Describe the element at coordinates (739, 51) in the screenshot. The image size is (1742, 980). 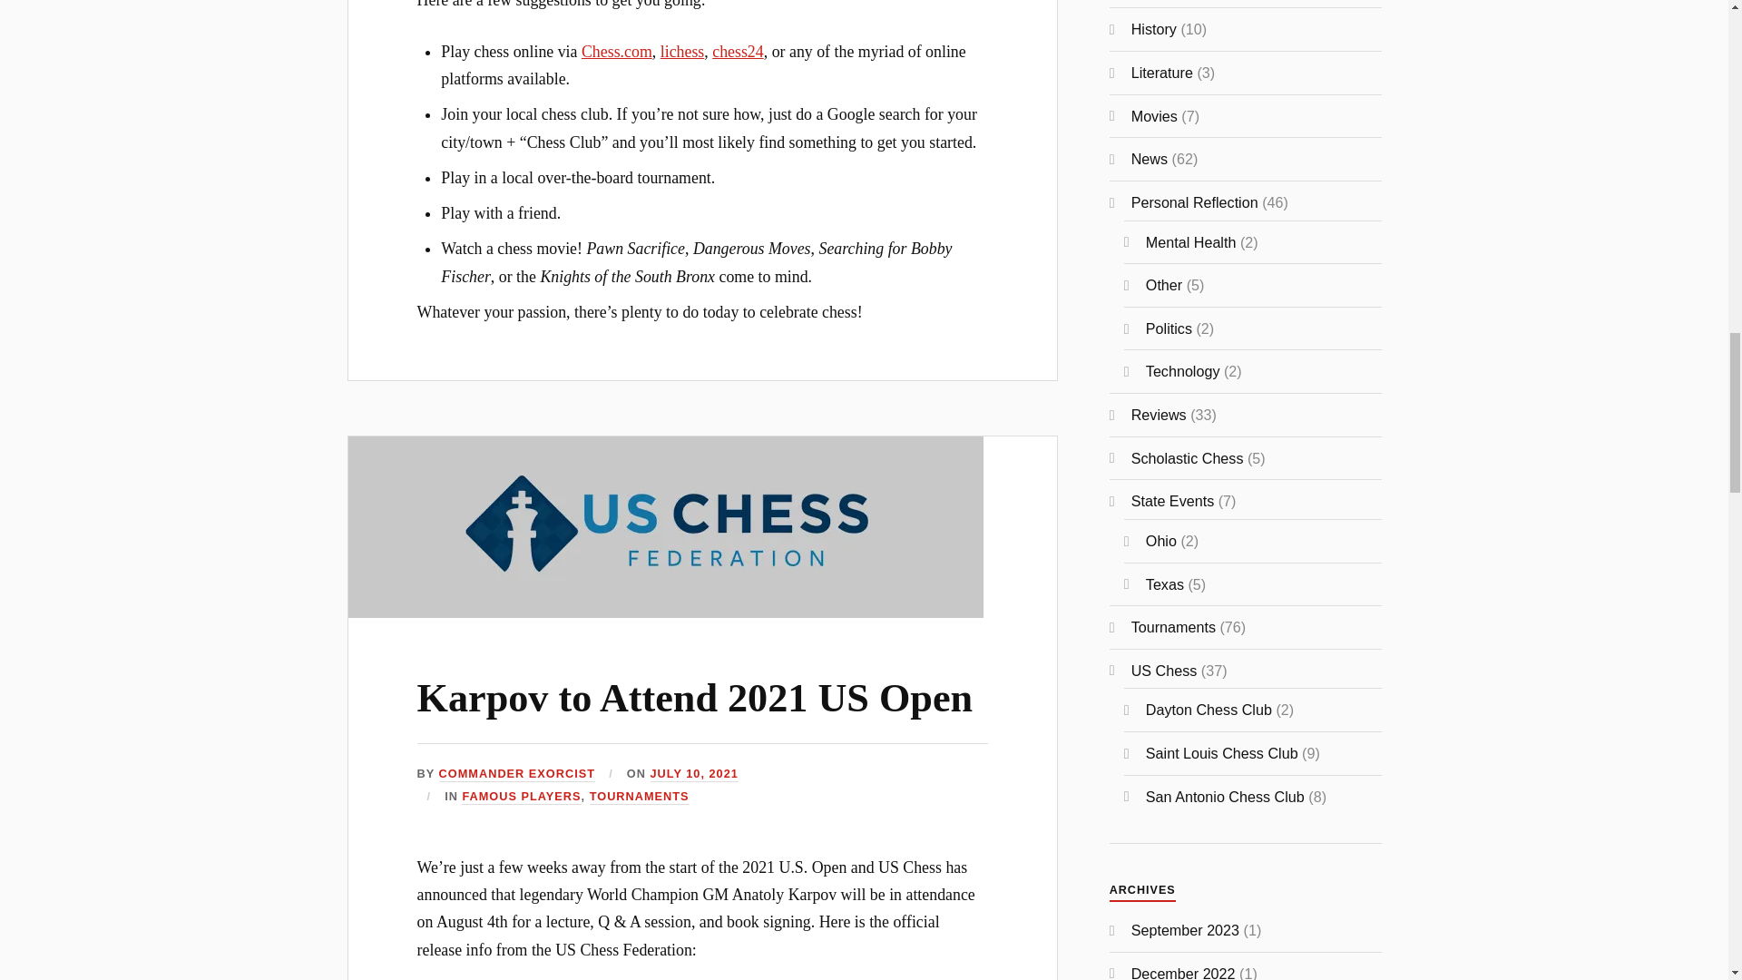
I see `chess24` at that location.